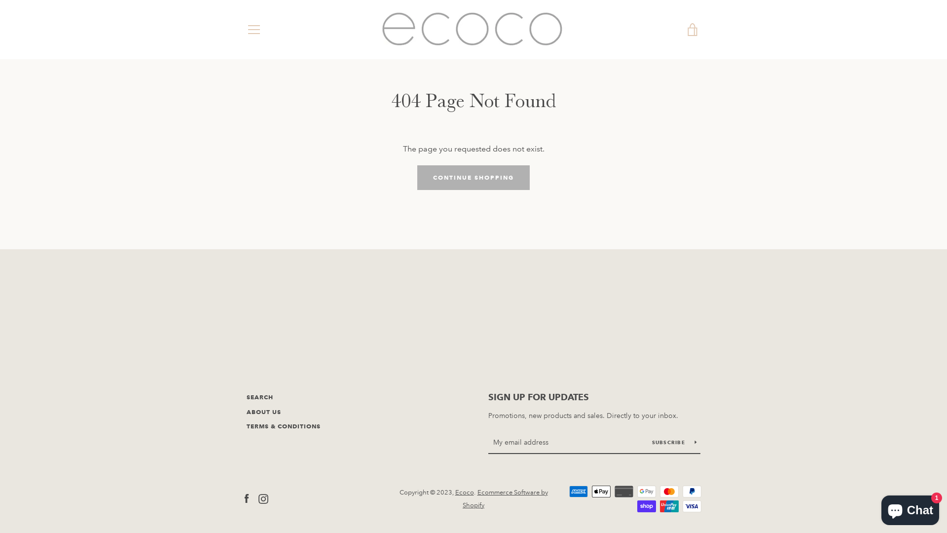  What do you see at coordinates (0, 0) in the screenshot?
I see `Skip to content` at bounding box center [0, 0].